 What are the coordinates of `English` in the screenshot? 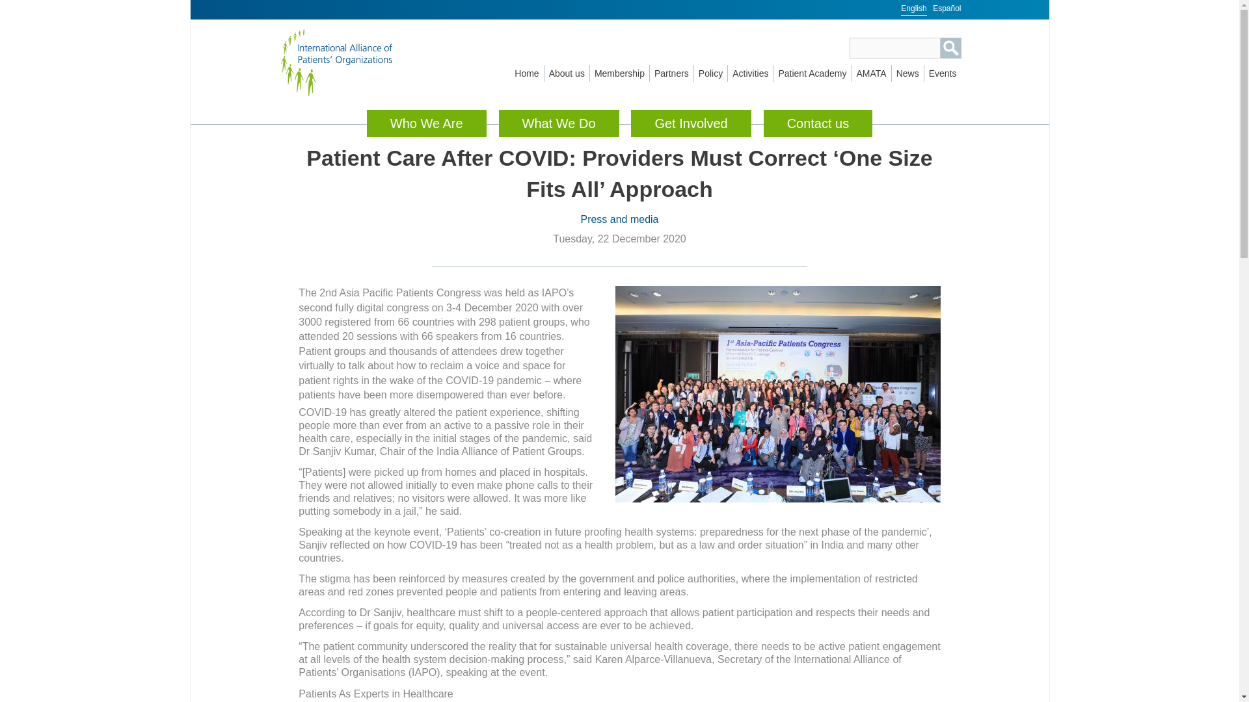 It's located at (913, 8).